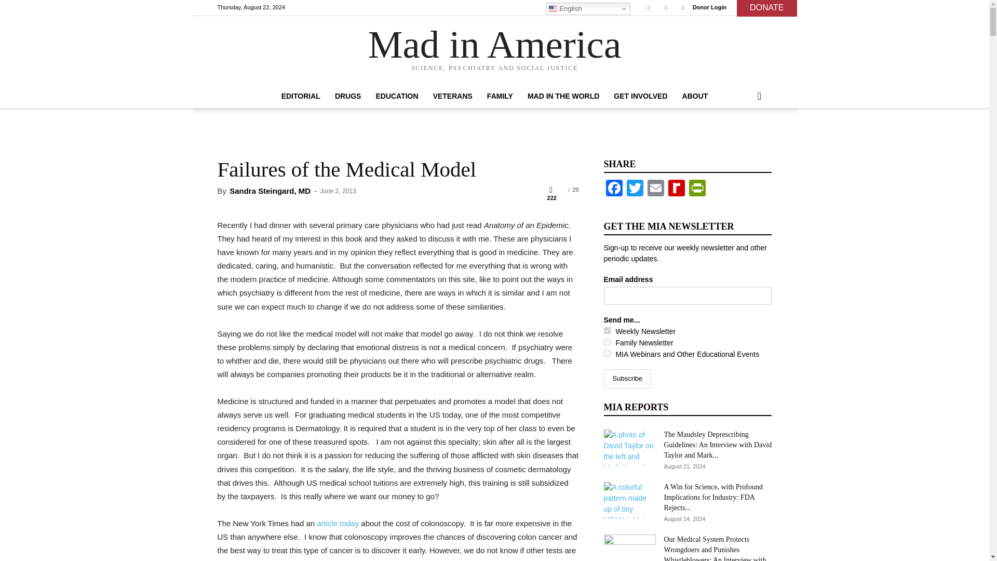 The width and height of the screenshot is (997, 561). Describe the element at coordinates (607, 330) in the screenshot. I see `a8b577bac2` at that location.